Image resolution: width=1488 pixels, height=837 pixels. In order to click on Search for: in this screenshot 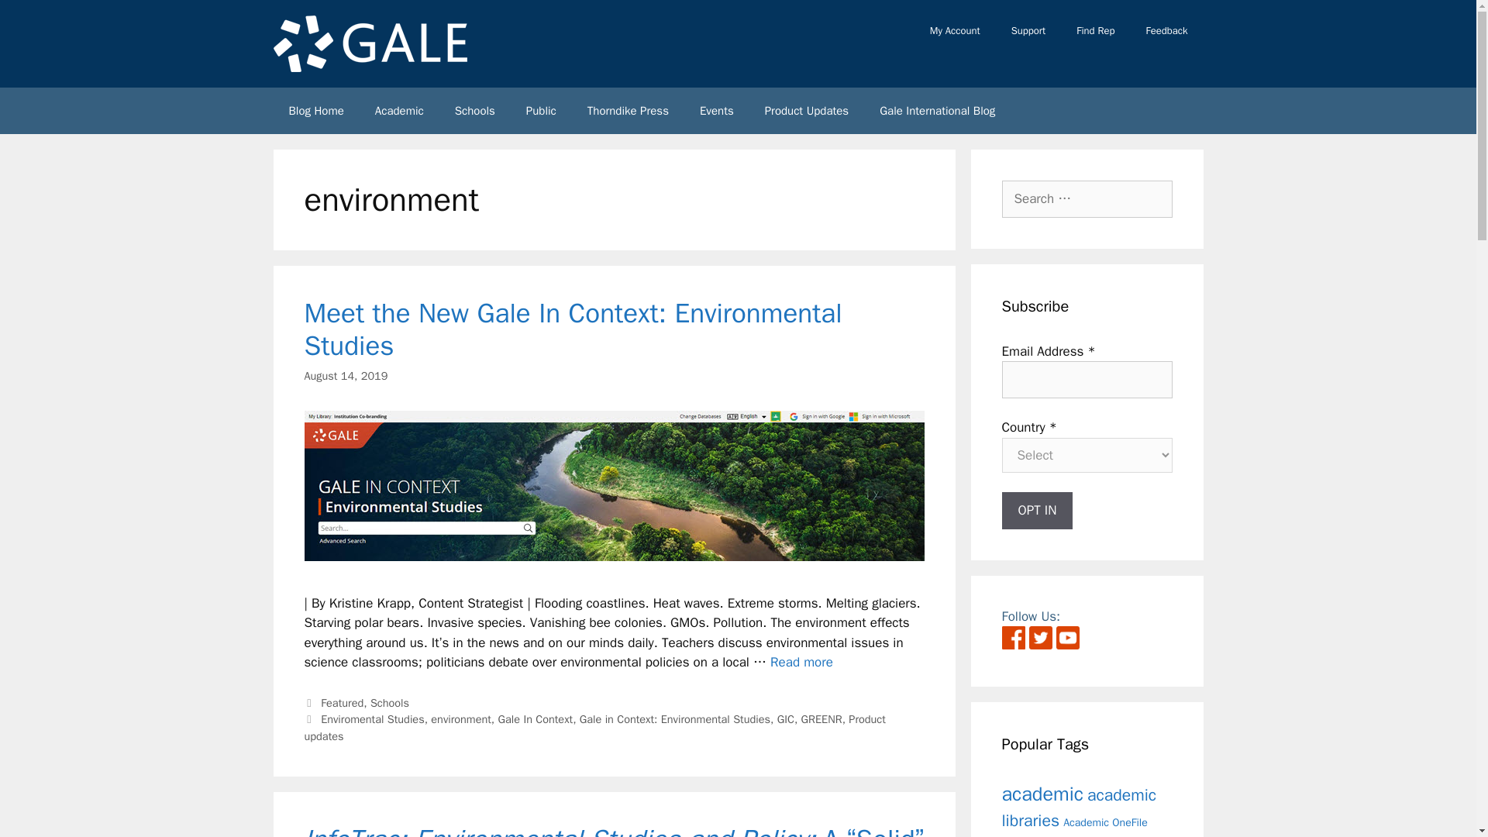, I will do `click(1087, 198)`.